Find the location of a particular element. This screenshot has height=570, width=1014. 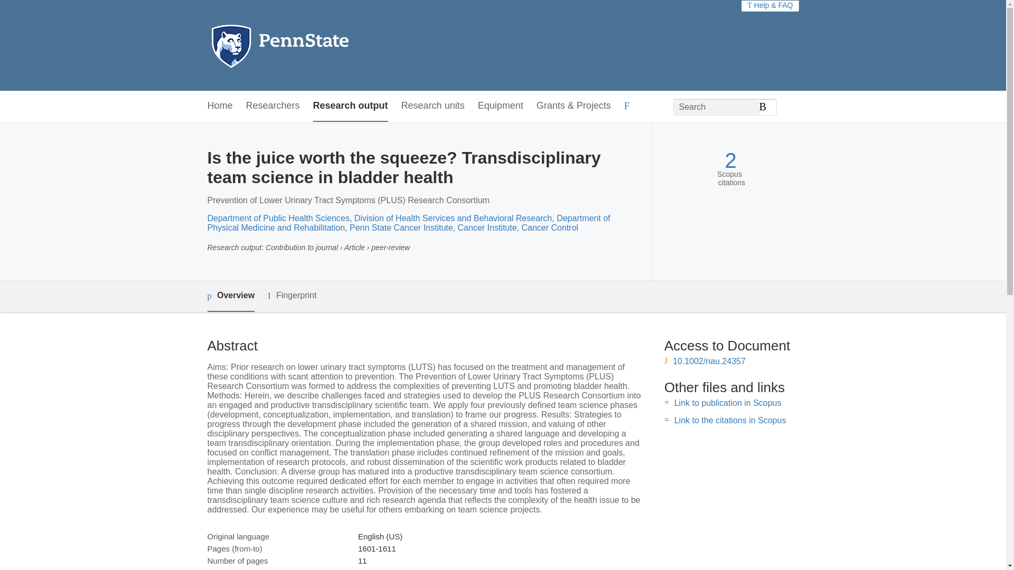

Link to publication in Scopus is located at coordinates (728, 403).